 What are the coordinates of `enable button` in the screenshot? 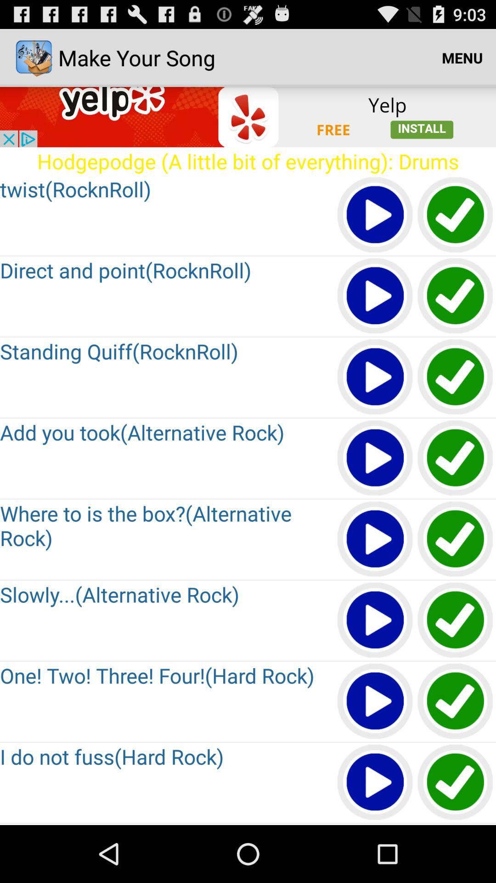 It's located at (456, 377).